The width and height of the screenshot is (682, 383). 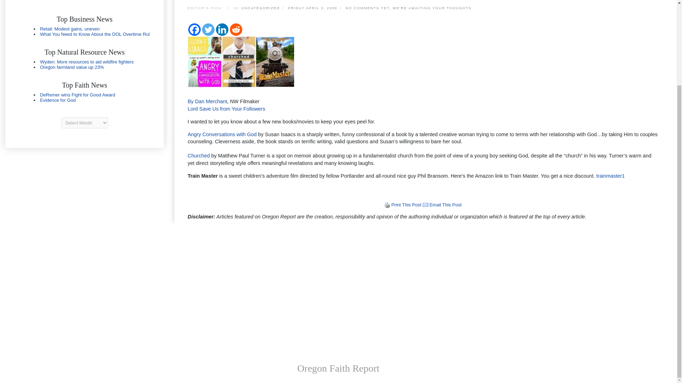 I want to click on Angry Conversations with God, so click(x=222, y=134).